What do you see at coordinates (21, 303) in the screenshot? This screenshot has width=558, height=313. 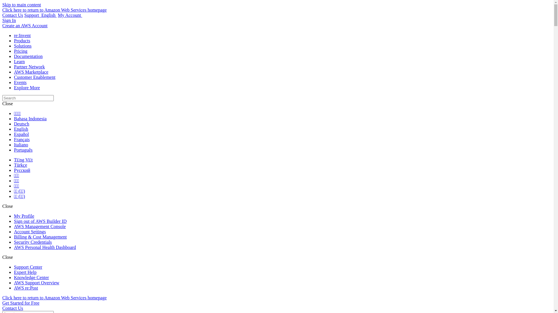 I see `Get Started for Free` at bounding box center [21, 303].